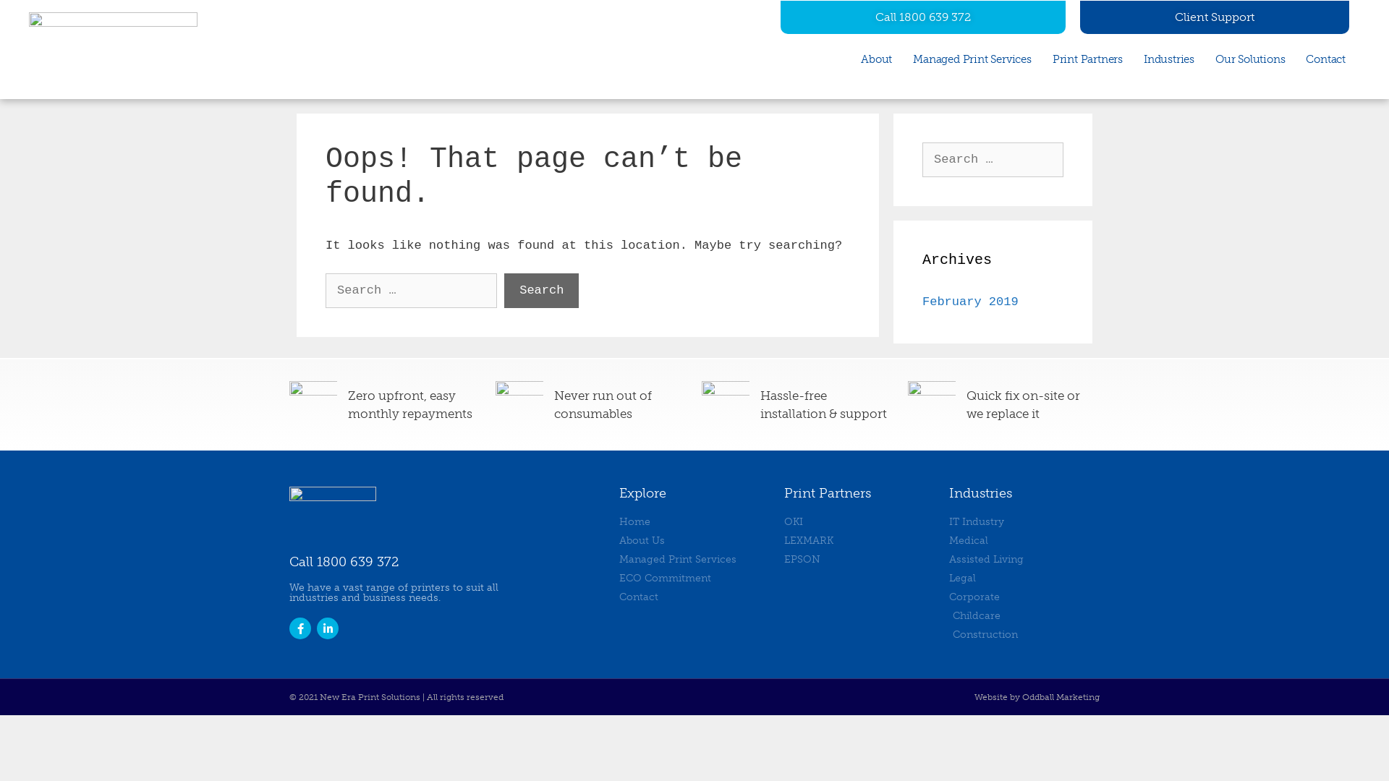 This screenshot has width=1389, height=781. I want to click on Search, so click(541, 291).